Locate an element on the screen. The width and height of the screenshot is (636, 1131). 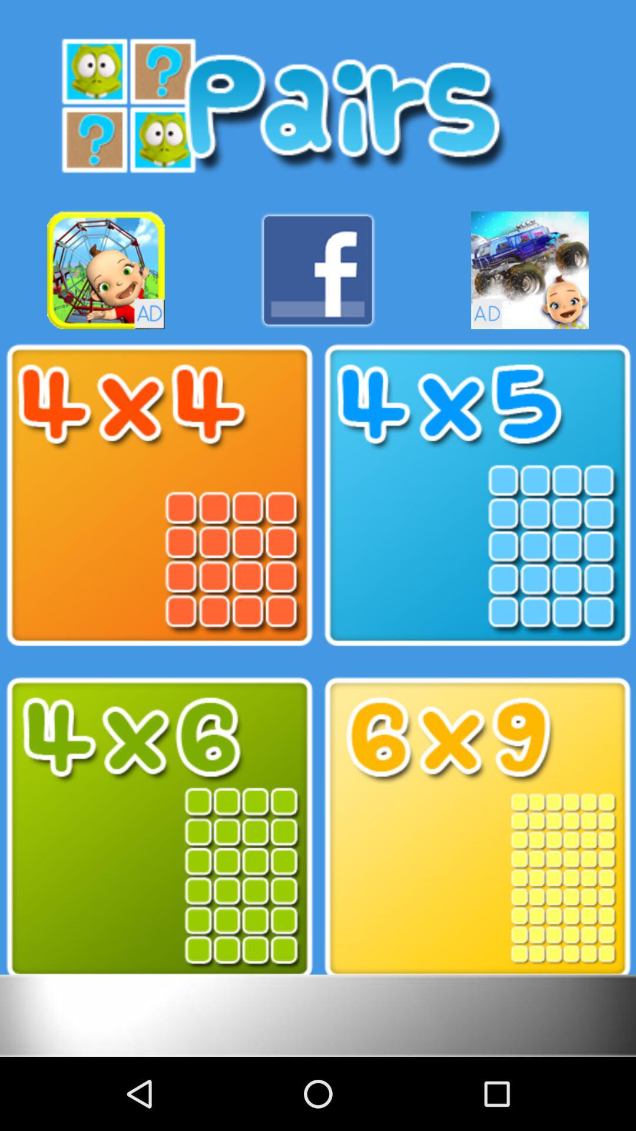
open 4x5 puzzle is located at coordinates (477, 495).